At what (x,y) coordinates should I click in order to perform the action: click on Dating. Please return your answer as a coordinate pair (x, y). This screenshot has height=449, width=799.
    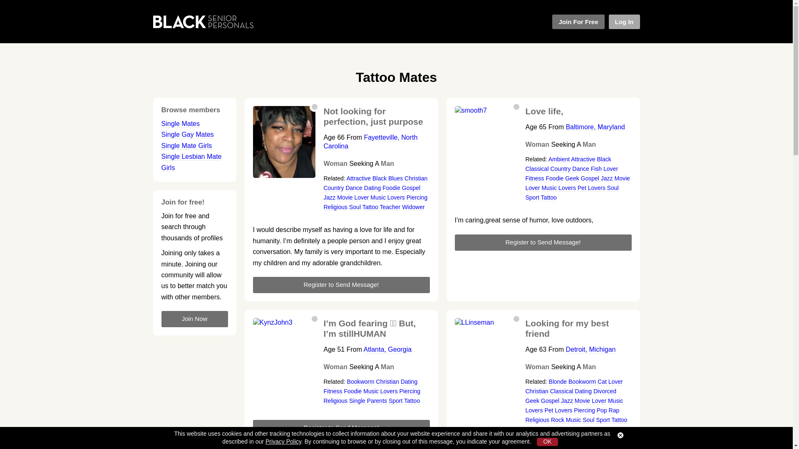
    Looking at the image, I should click on (372, 188).